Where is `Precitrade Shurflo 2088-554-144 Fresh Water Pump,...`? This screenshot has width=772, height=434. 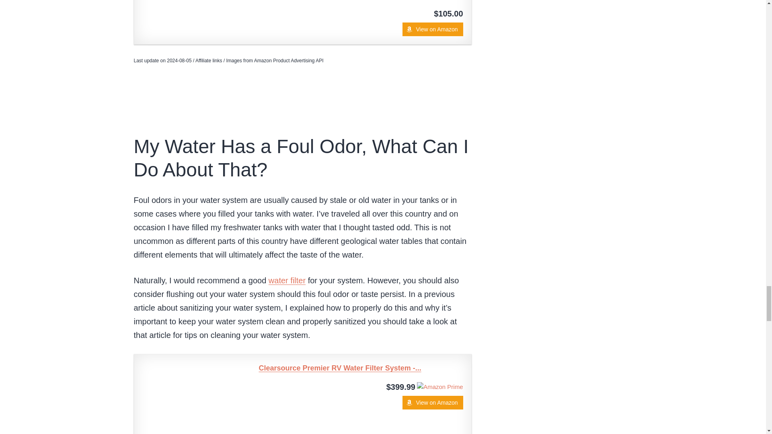 Precitrade Shurflo 2088-554-144 Fresh Water Pump,... is located at coordinates (192, 8).